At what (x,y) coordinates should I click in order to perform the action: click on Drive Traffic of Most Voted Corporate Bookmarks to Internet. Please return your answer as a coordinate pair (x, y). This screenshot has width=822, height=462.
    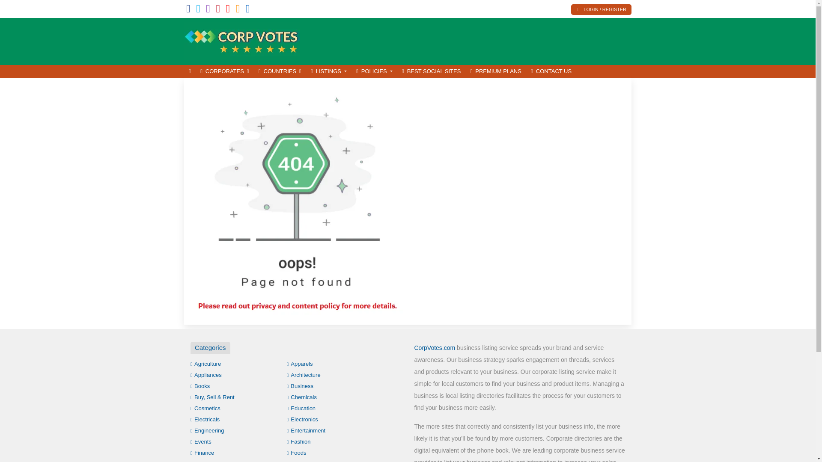
    Looking at the image, I should click on (242, 40).